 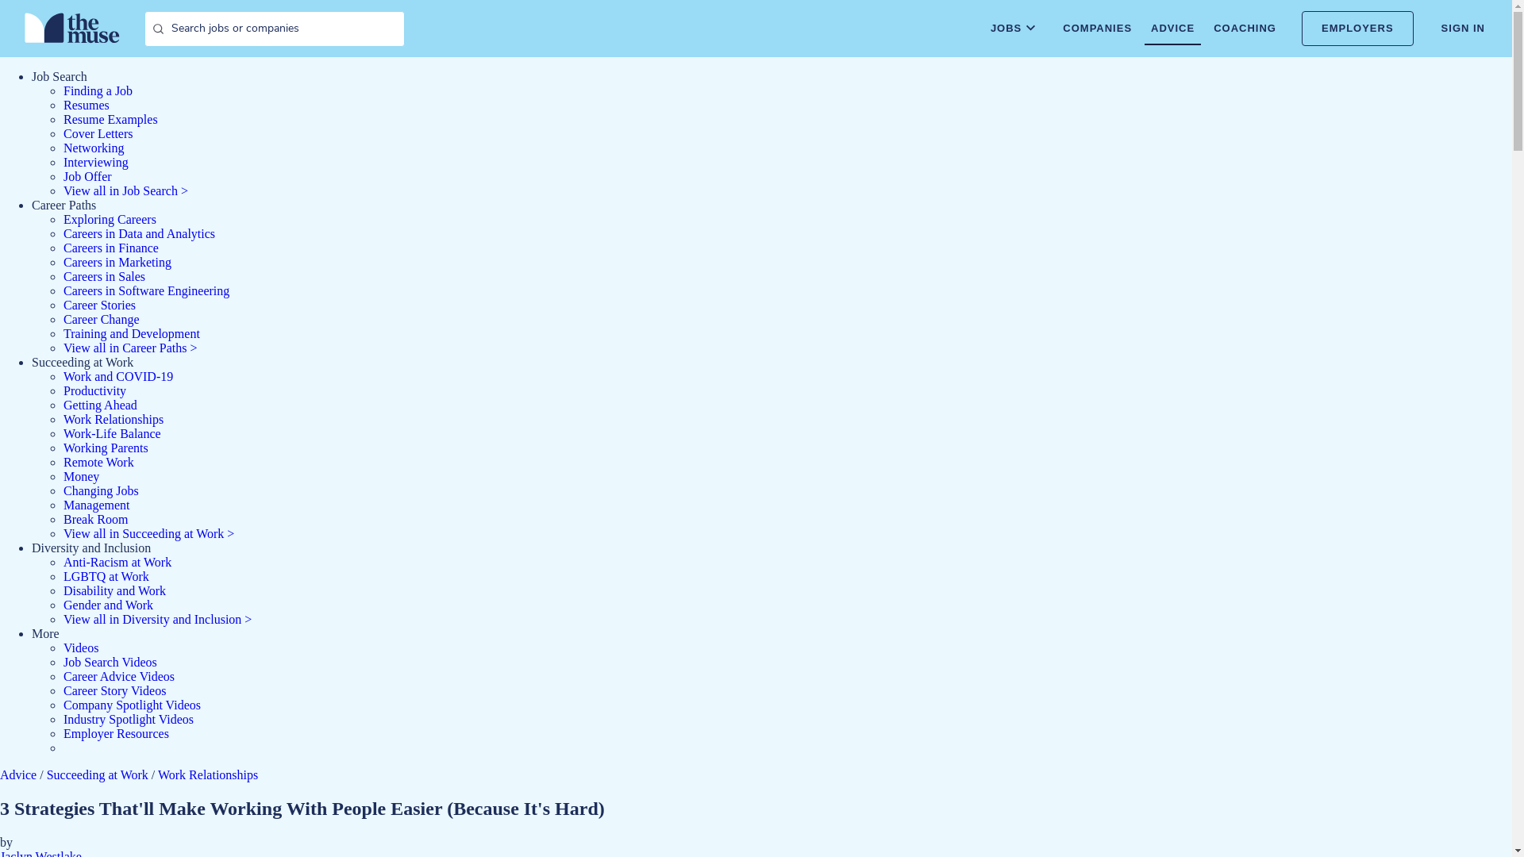 What do you see at coordinates (98, 90) in the screenshot?
I see `Finding a Job` at bounding box center [98, 90].